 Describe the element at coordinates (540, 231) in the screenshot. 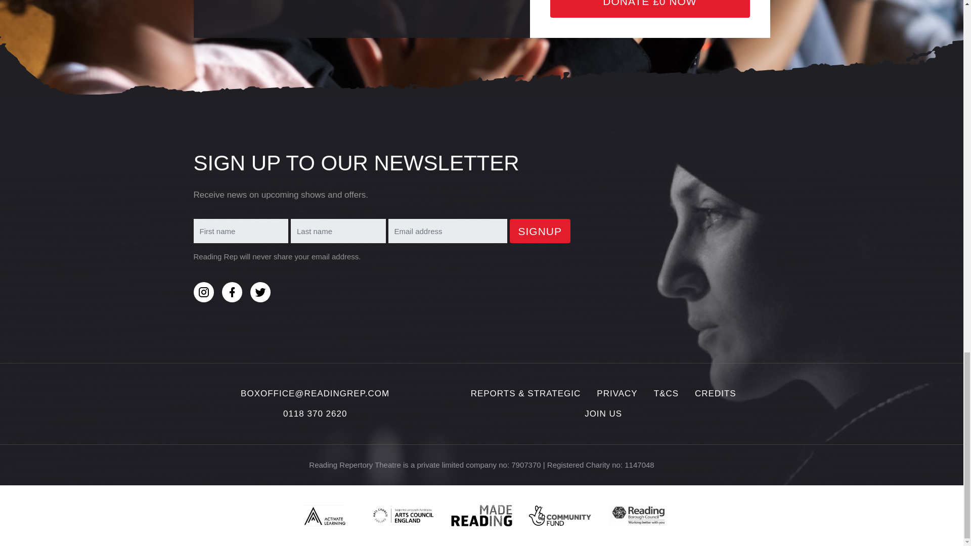

I see `Signup` at that location.